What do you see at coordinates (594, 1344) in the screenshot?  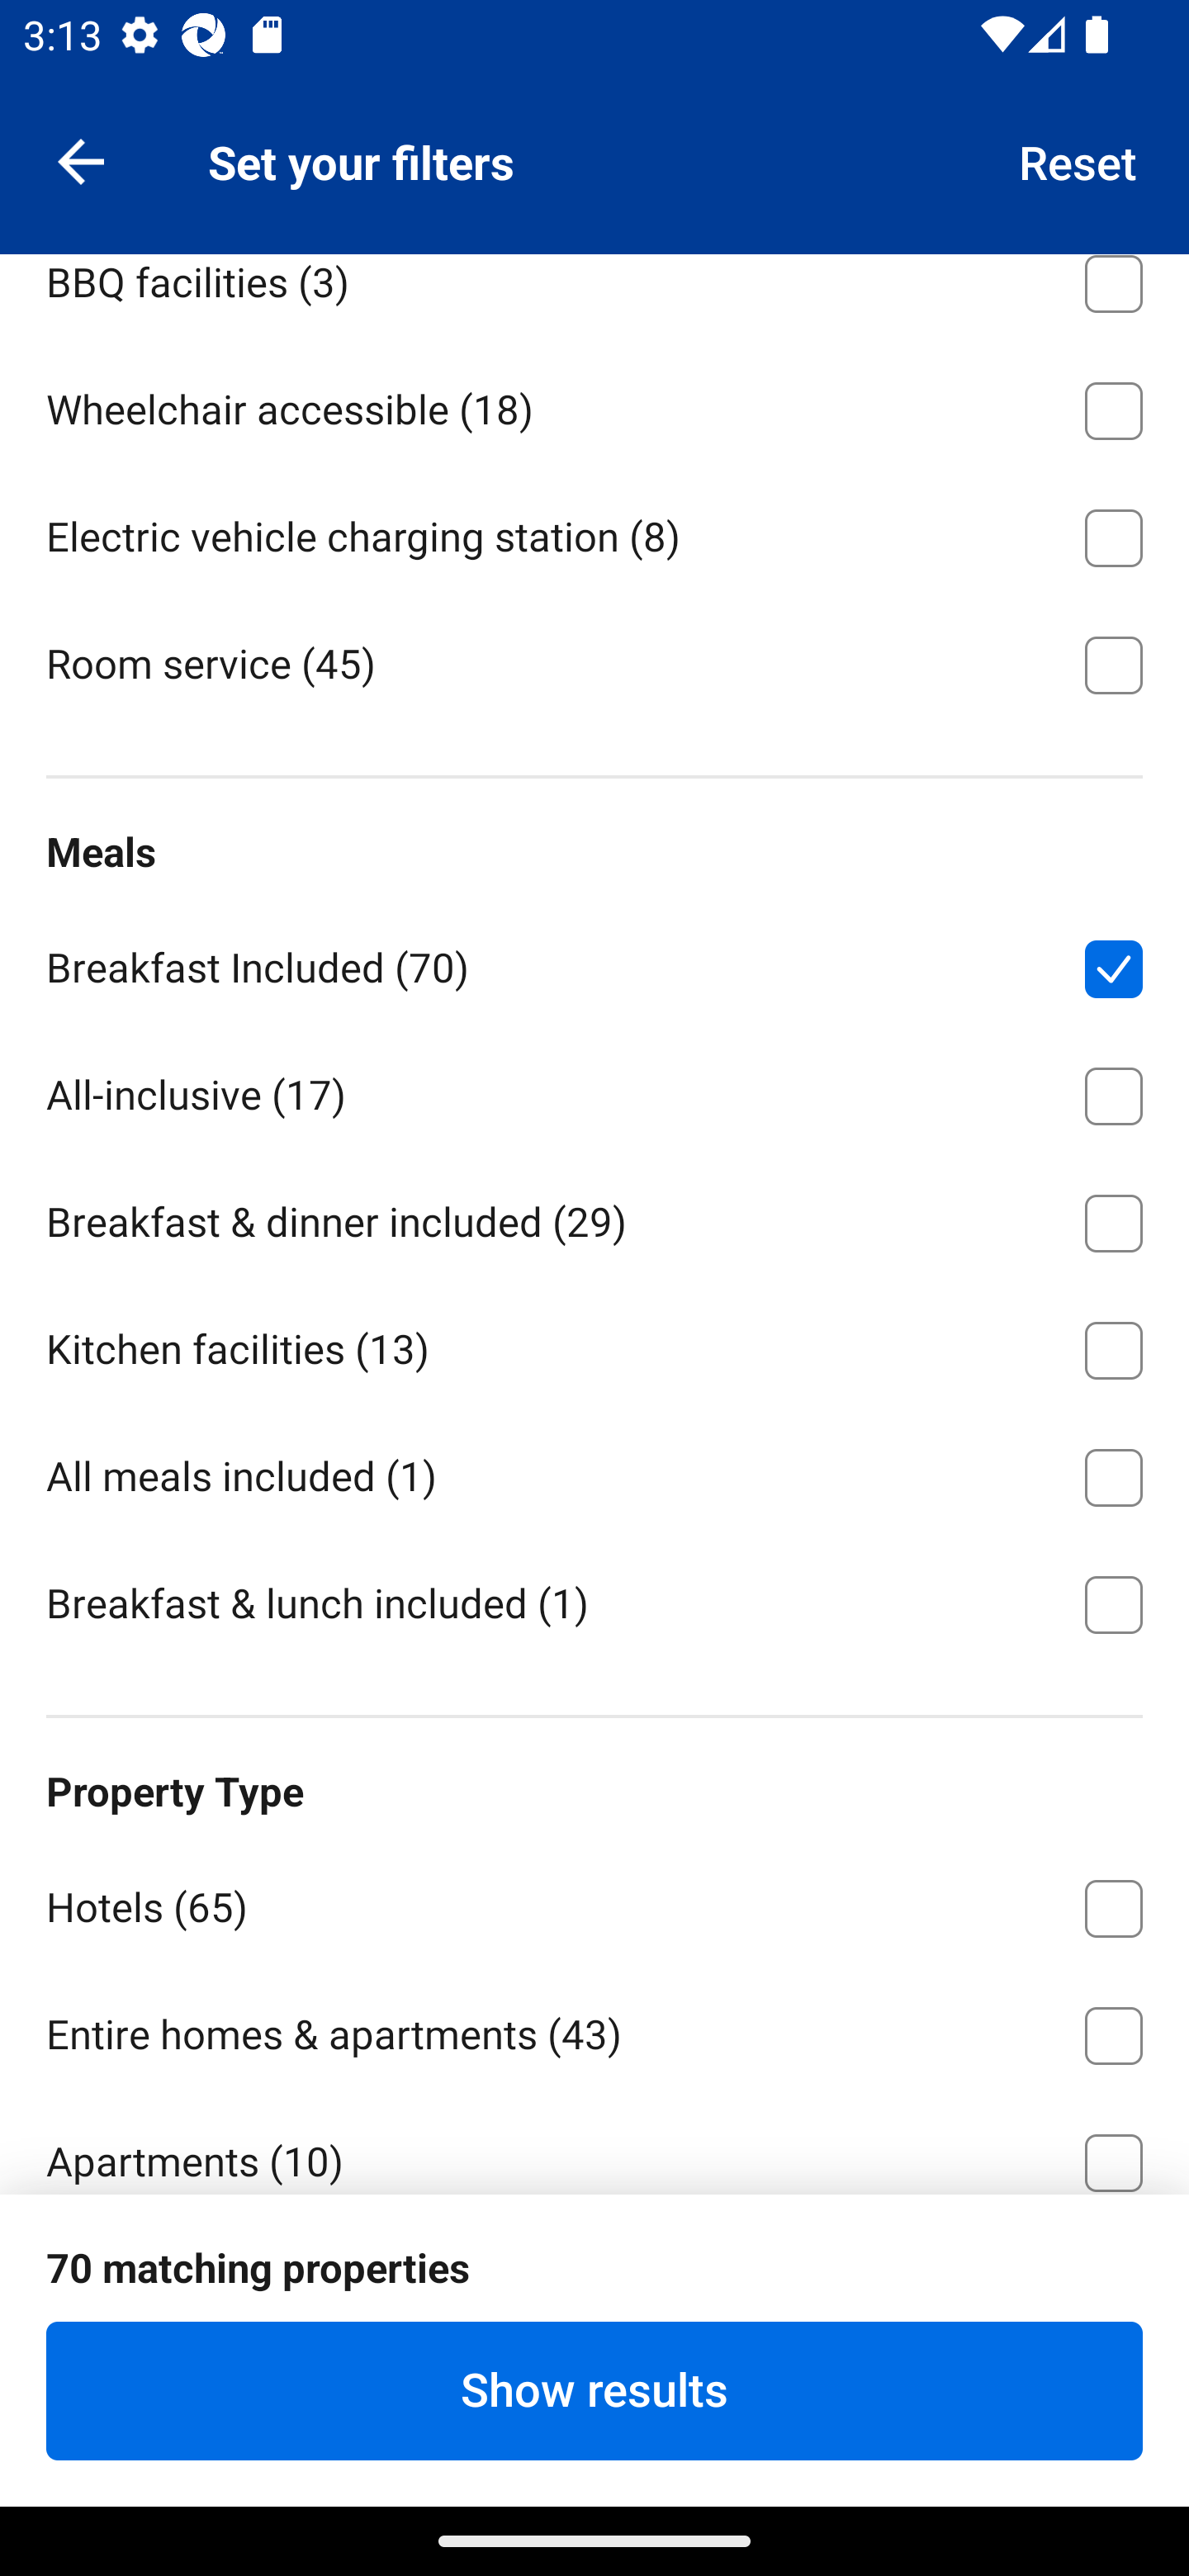 I see `Kitchen facilities ⁦(13)` at bounding box center [594, 1344].